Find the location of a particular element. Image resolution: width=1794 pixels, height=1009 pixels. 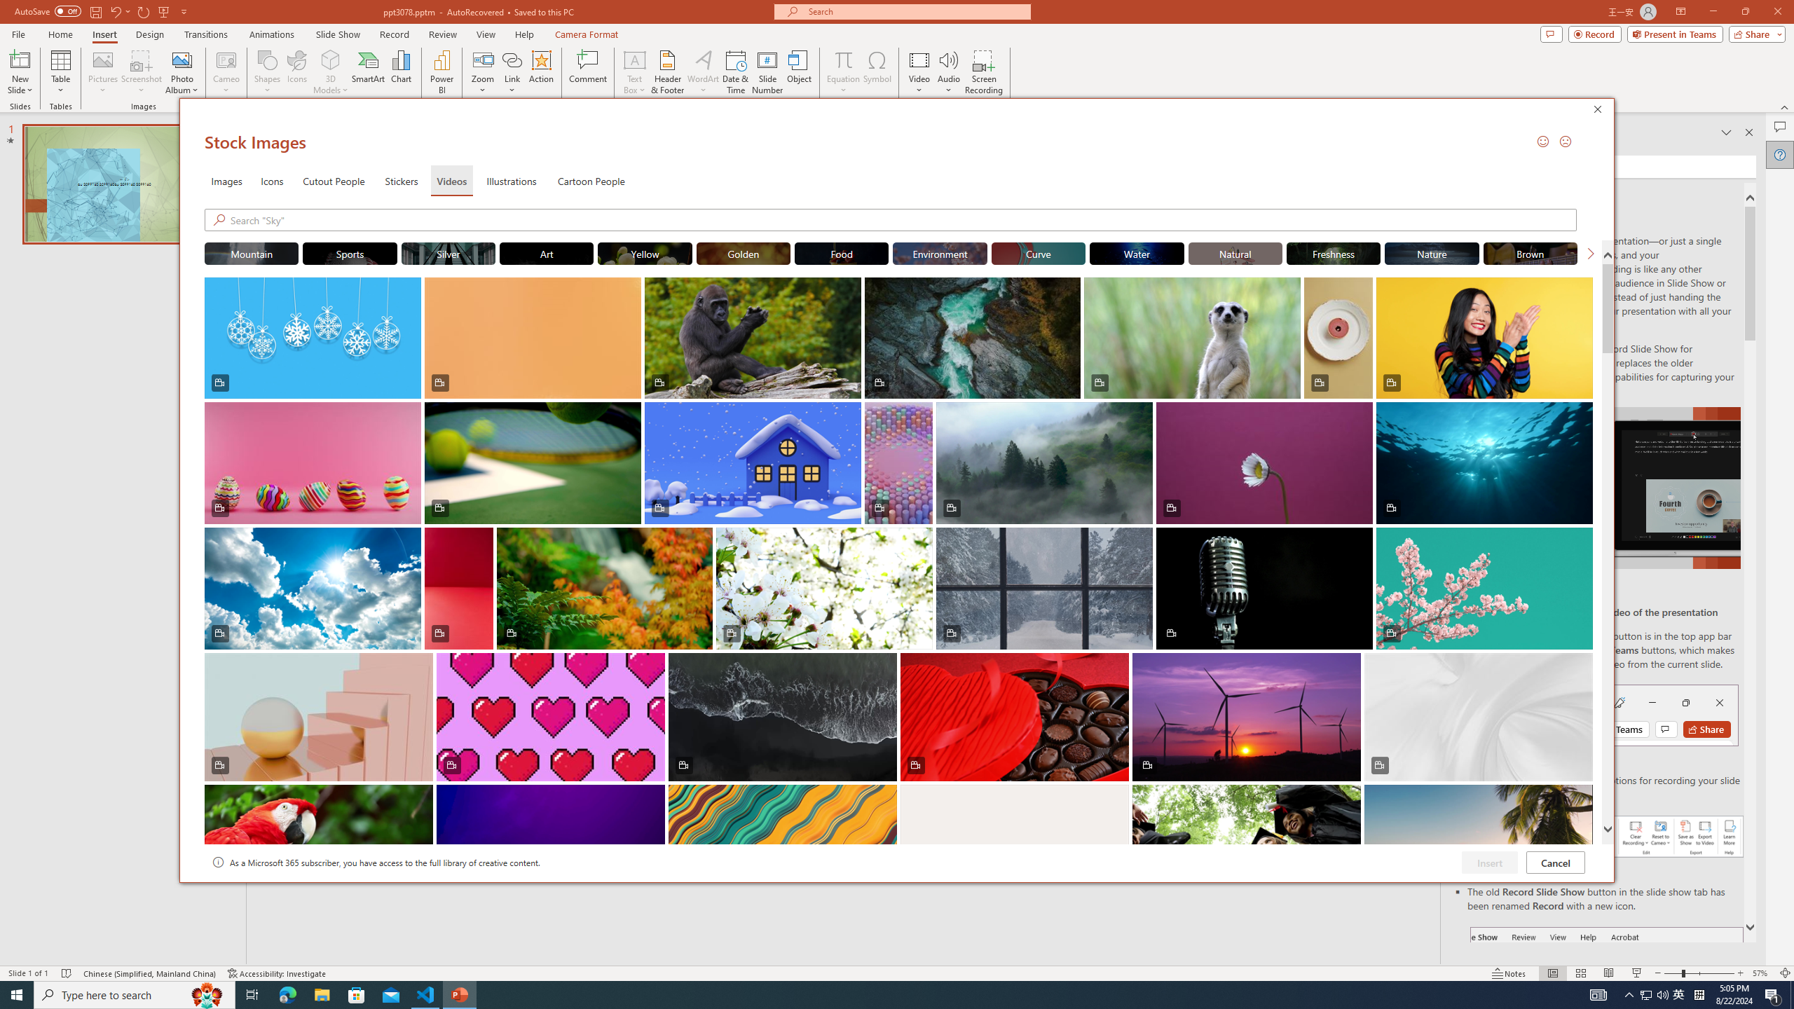

Record button in ribbon is located at coordinates (1608, 997).